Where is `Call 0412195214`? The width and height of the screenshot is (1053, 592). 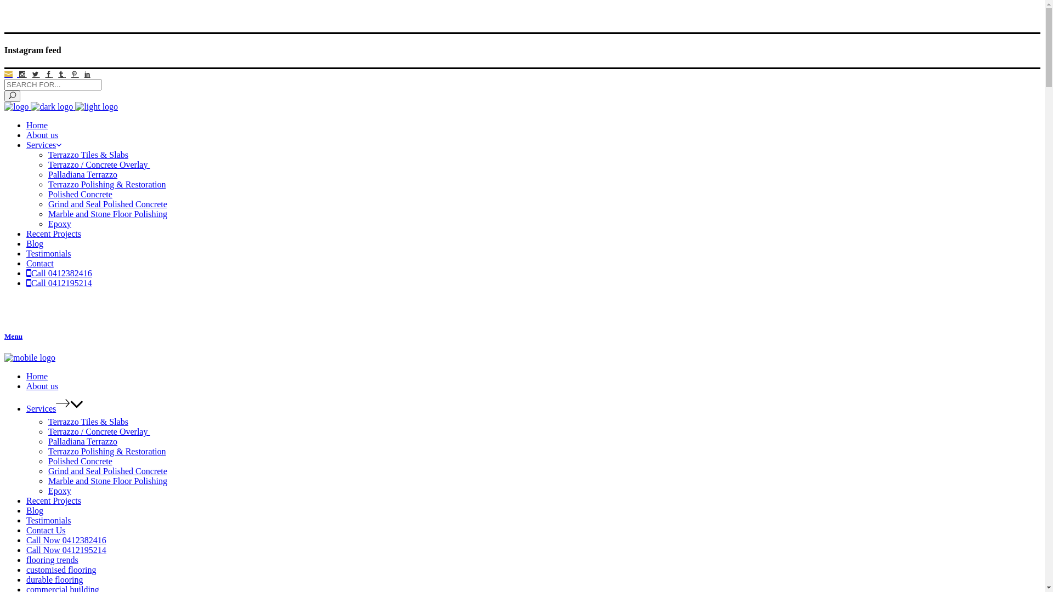 Call 0412195214 is located at coordinates (59, 283).